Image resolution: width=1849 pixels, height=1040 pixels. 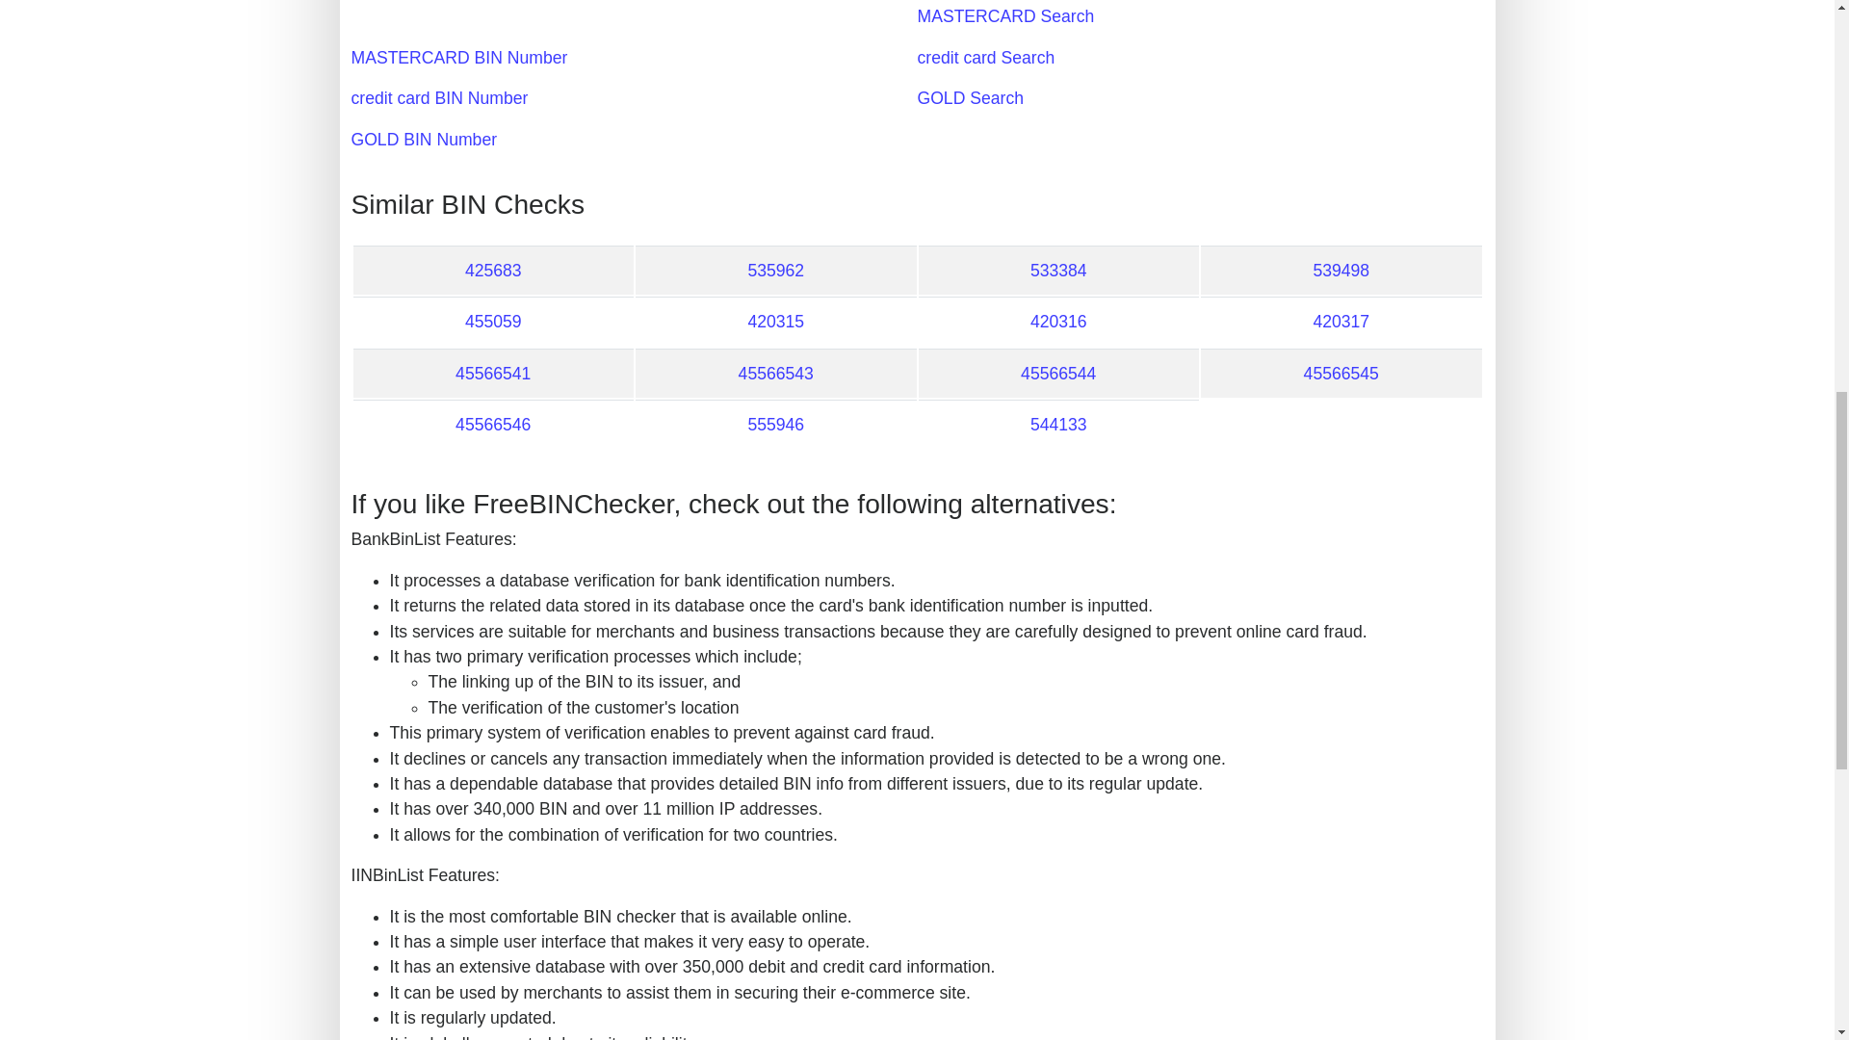 What do you see at coordinates (1005, 15) in the screenshot?
I see `MASTERCARD Search` at bounding box center [1005, 15].